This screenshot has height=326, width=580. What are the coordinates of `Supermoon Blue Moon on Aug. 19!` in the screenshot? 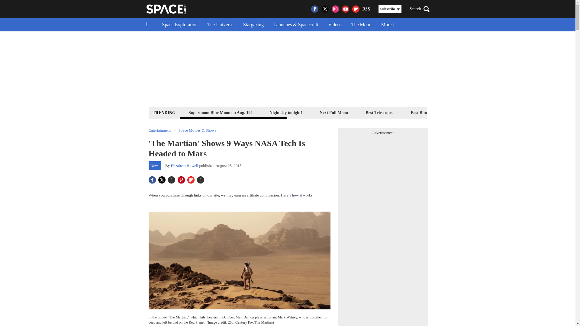 It's located at (220, 112).